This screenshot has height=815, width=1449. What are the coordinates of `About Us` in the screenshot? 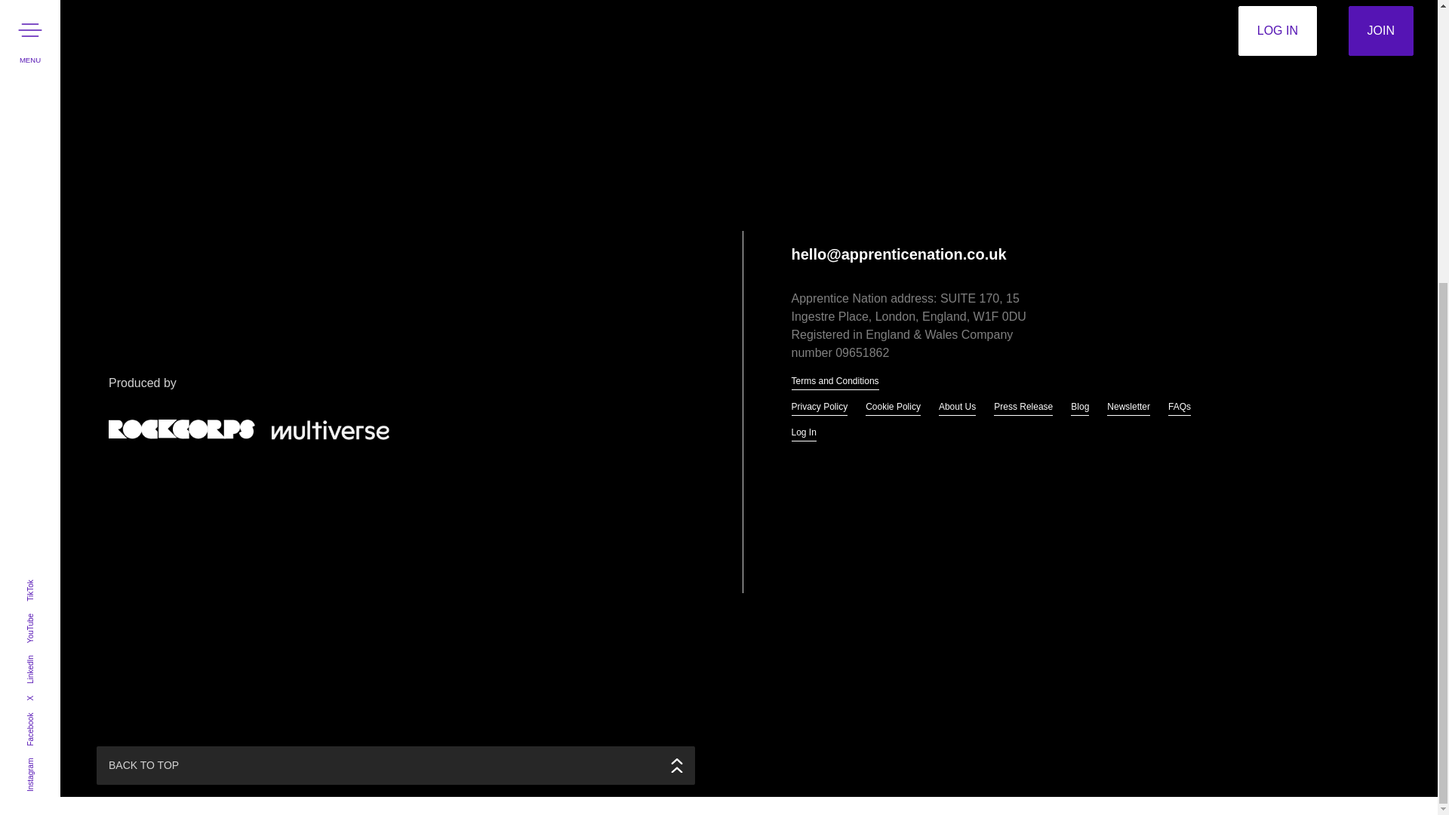 It's located at (957, 408).